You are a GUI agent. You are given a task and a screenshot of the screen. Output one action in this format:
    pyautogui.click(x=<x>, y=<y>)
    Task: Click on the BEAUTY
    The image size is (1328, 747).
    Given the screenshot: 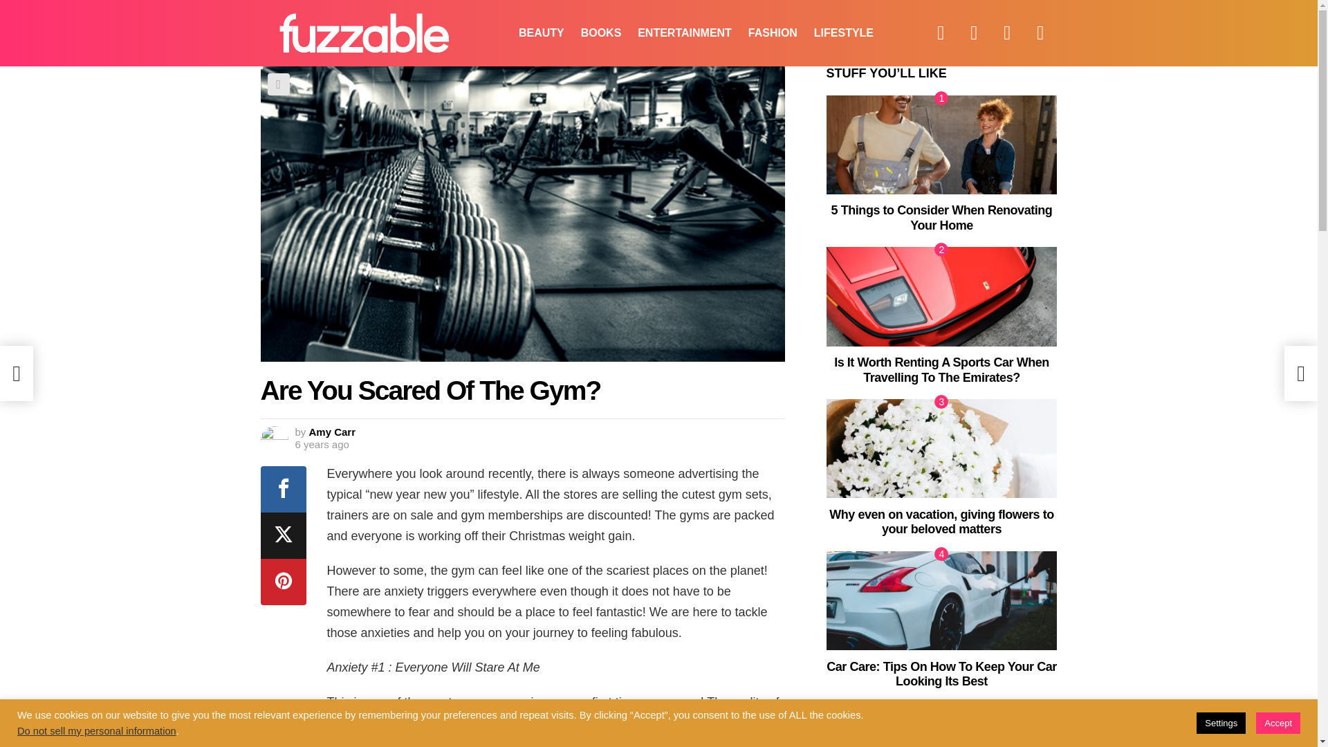 What is the action you would take?
    pyautogui.click(x=541, y=33)
    